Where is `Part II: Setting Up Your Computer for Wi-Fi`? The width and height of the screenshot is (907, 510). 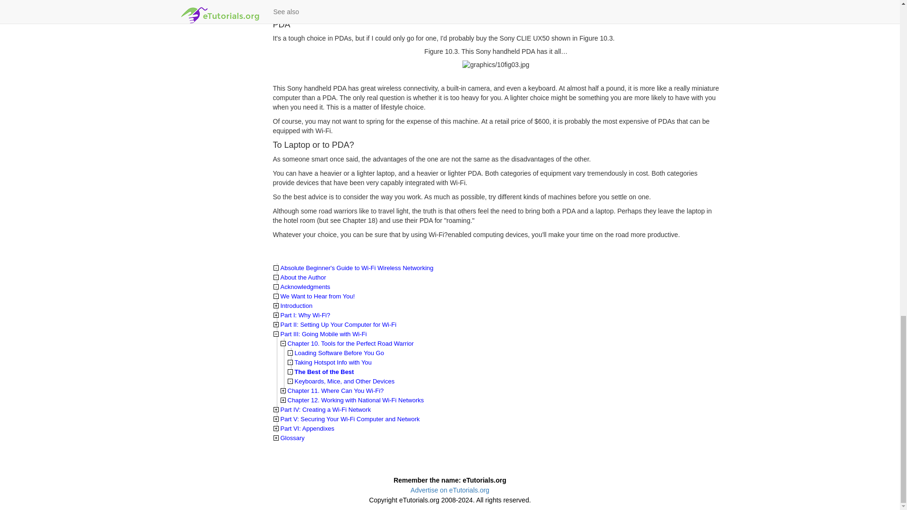
Part II: Setting Up Your Computer for Wi-Fi is located at coordinates (338, 325).